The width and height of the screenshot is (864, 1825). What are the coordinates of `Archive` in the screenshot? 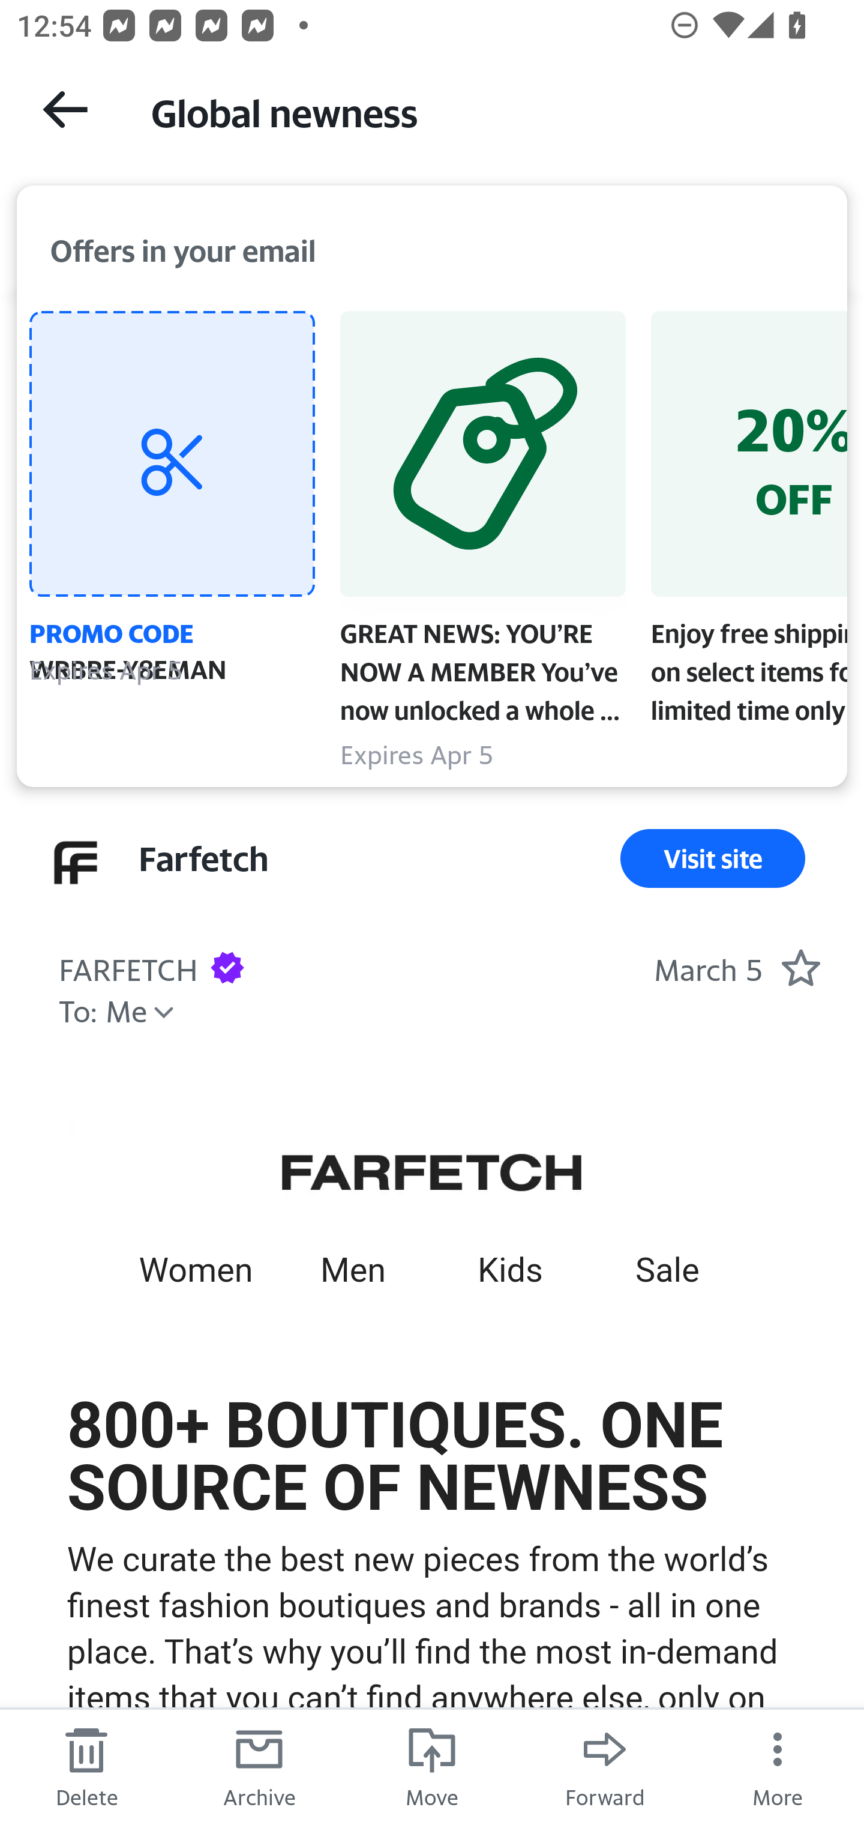 It's located at (259, 1766).